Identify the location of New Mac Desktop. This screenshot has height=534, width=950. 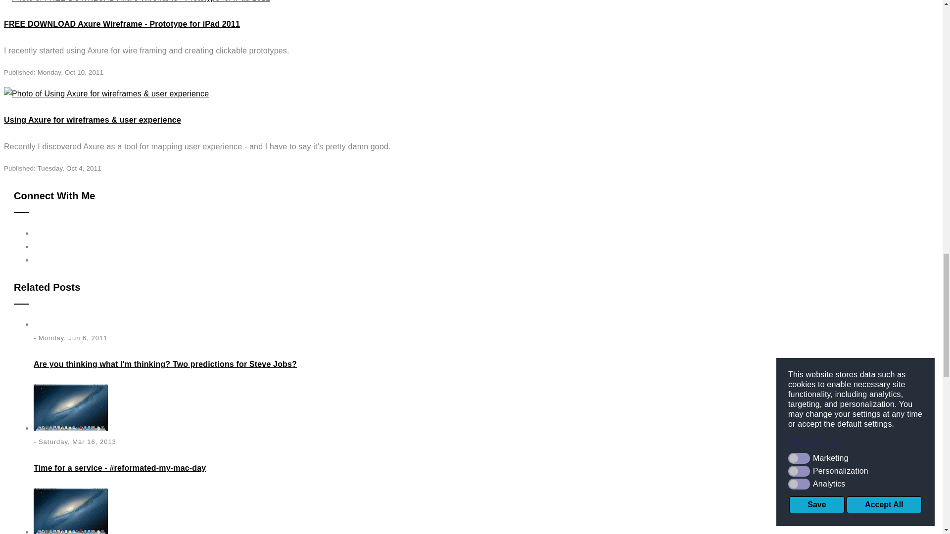
(70, 511).